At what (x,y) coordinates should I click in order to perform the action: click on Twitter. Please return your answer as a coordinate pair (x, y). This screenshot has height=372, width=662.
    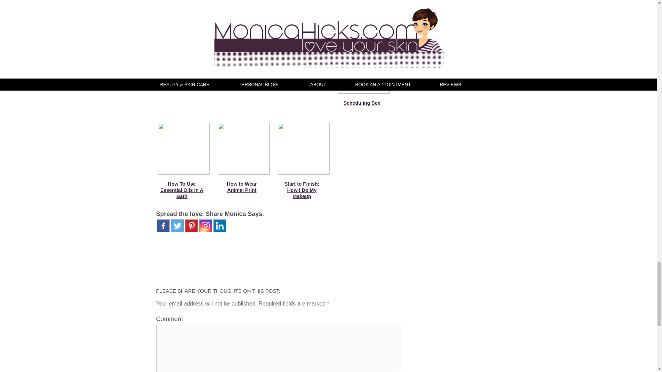
    Looking at the image, I should click on (177, 226).